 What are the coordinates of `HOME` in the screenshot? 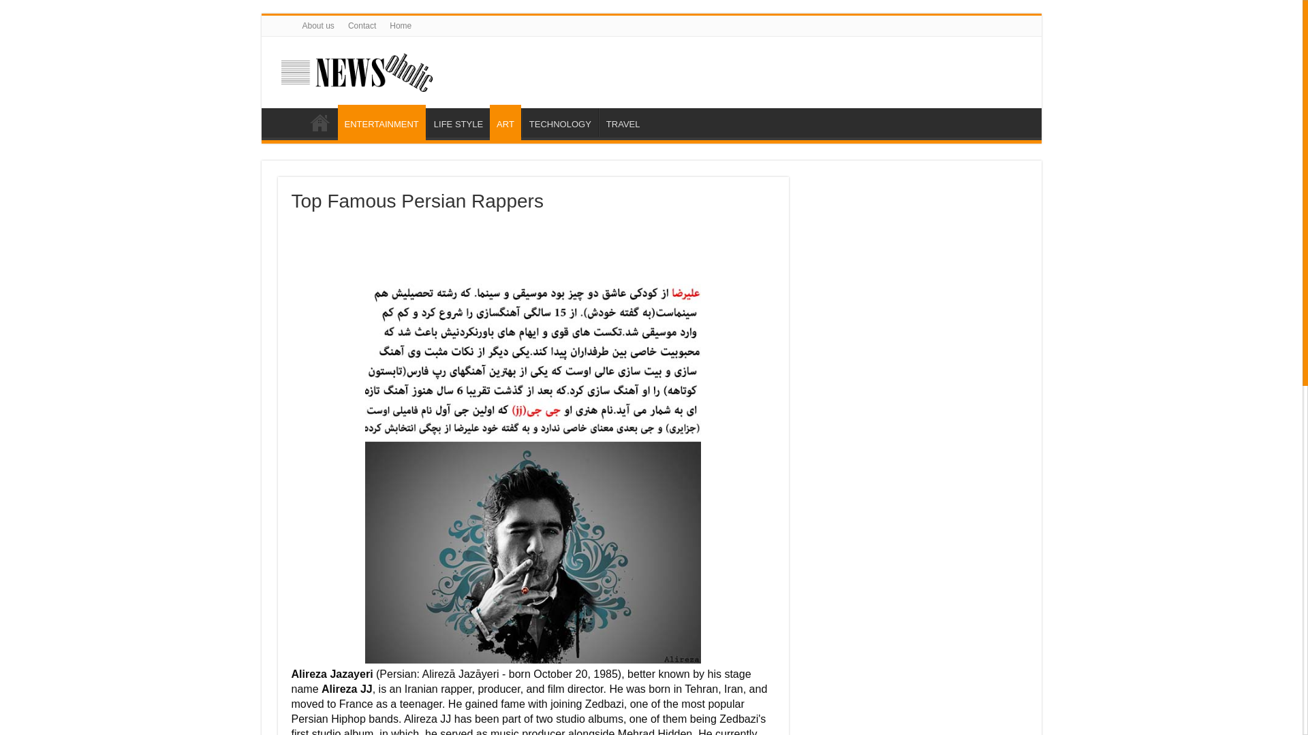 It's located at (320, 122).